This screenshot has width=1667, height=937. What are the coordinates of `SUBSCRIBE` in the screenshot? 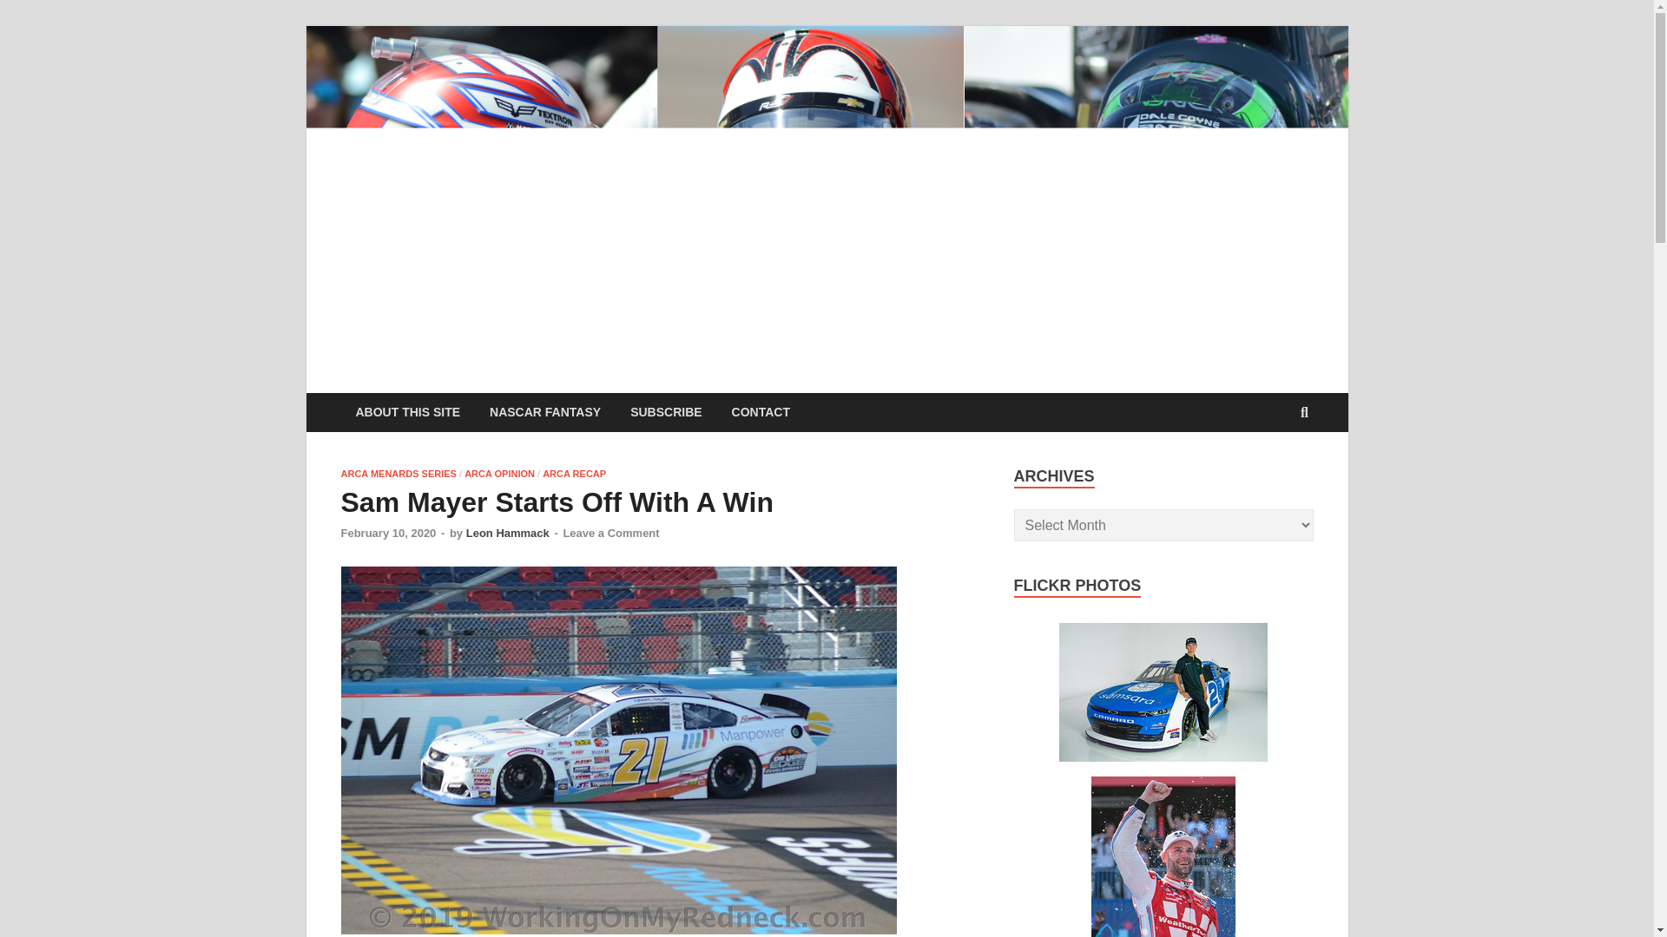 It's located at (665, 411).